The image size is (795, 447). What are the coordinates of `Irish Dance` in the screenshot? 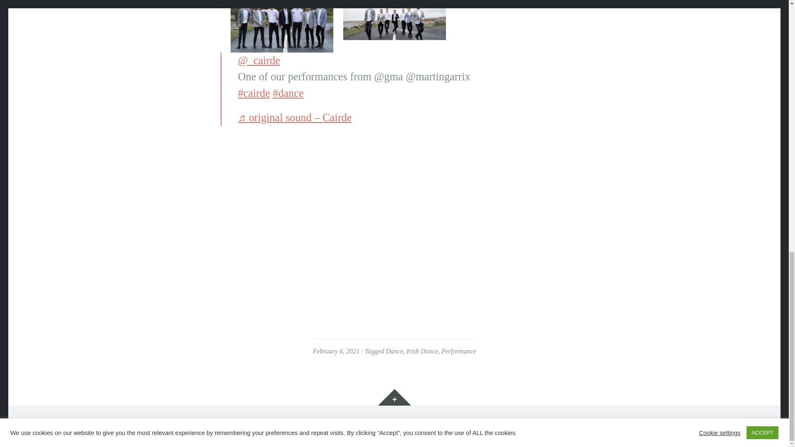 It's located at (422, 351).